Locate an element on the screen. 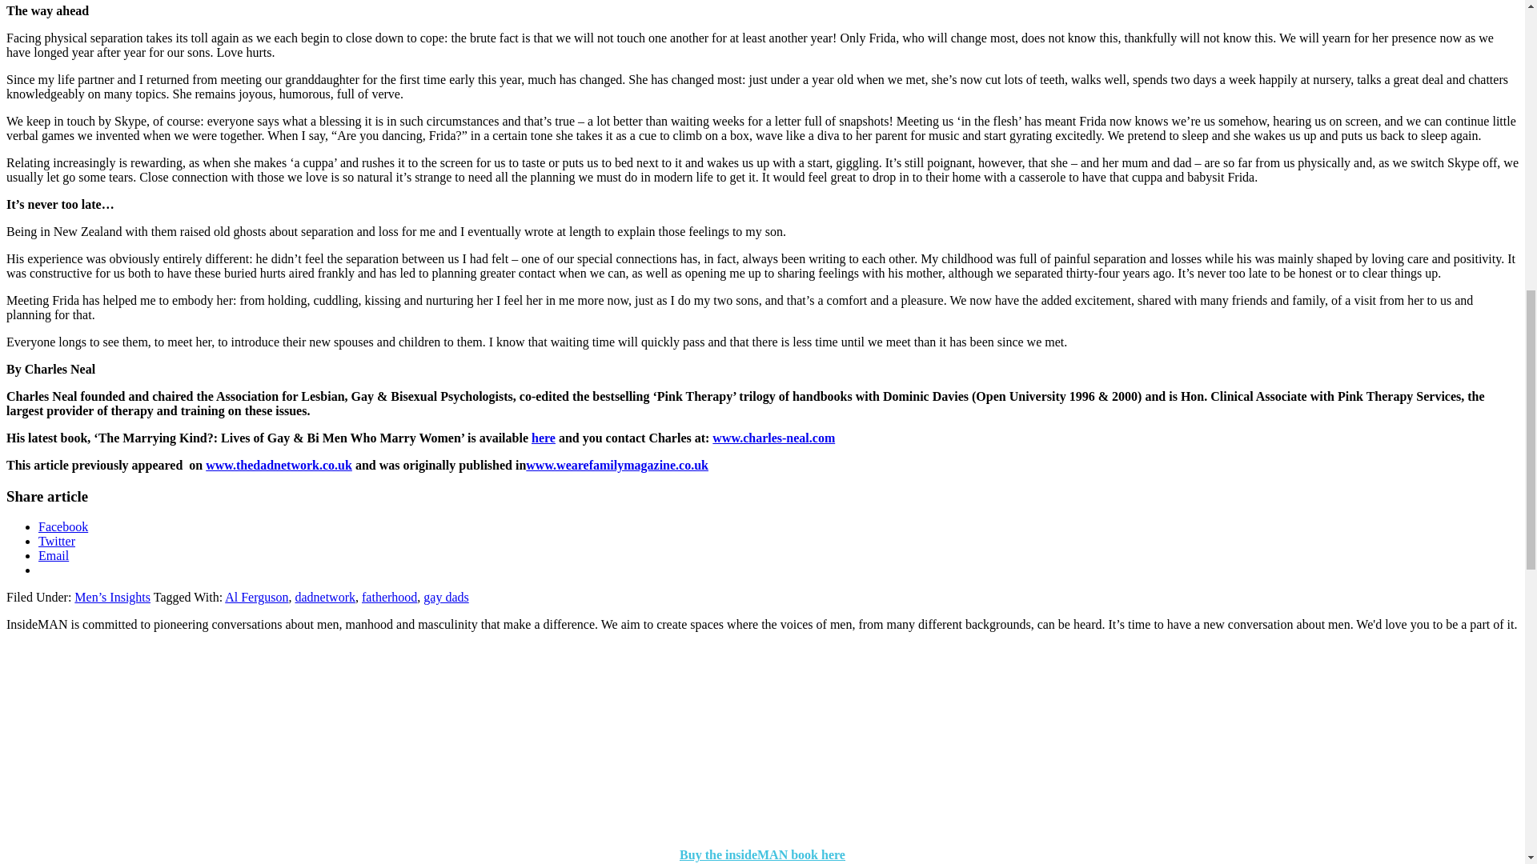 Image resolution: width=1537 pixels, height=864 pixels. Al Ferguson is located at coordinates (256, 597).